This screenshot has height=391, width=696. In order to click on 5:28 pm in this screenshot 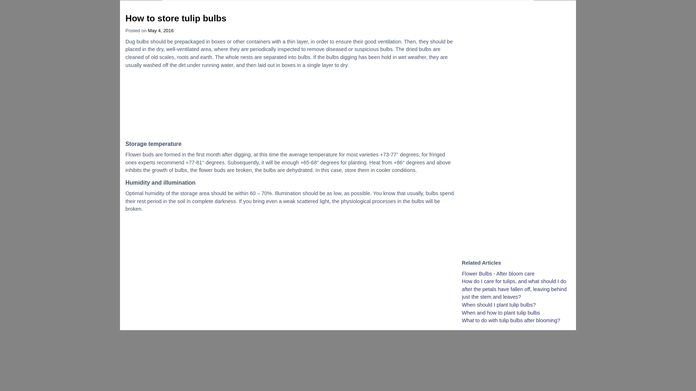, I will do `click(160, 30)`.